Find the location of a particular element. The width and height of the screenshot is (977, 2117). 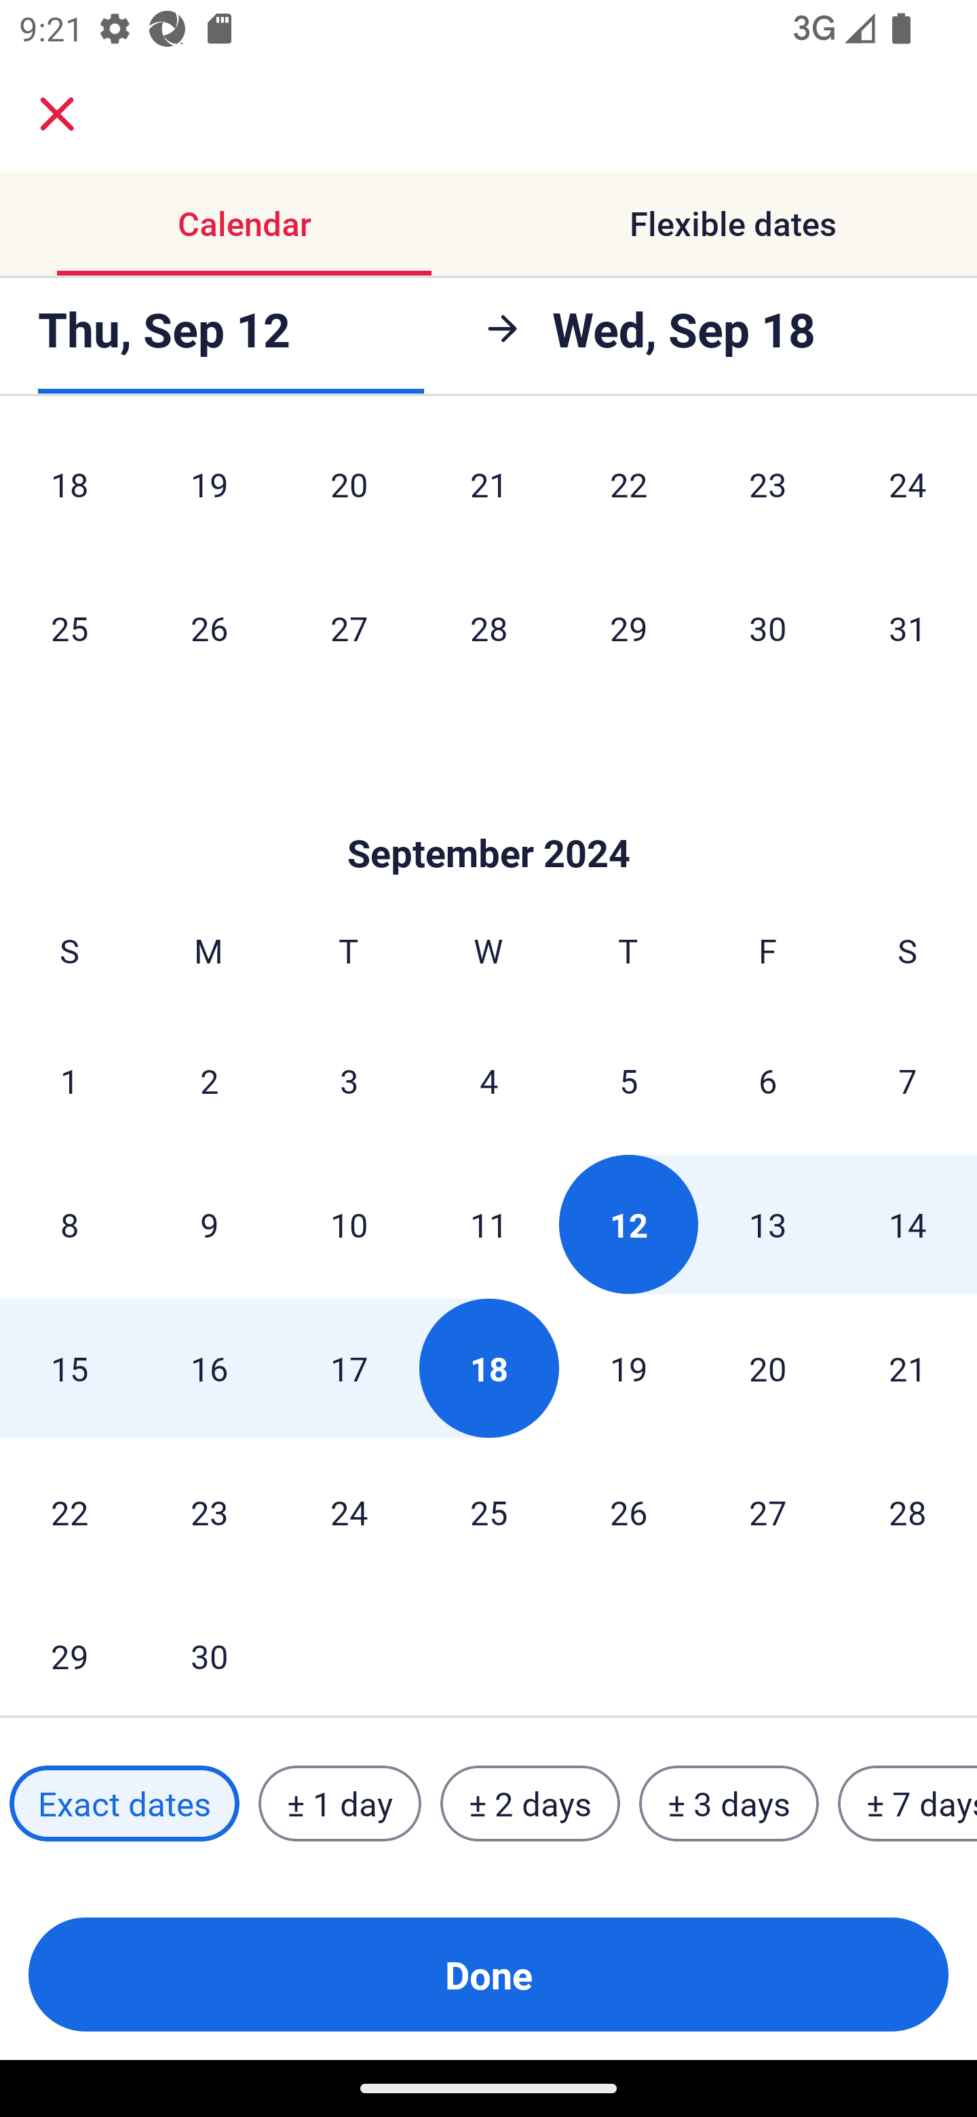

30 Friday, August 30, 2024 is located at coordinates (768, 627).